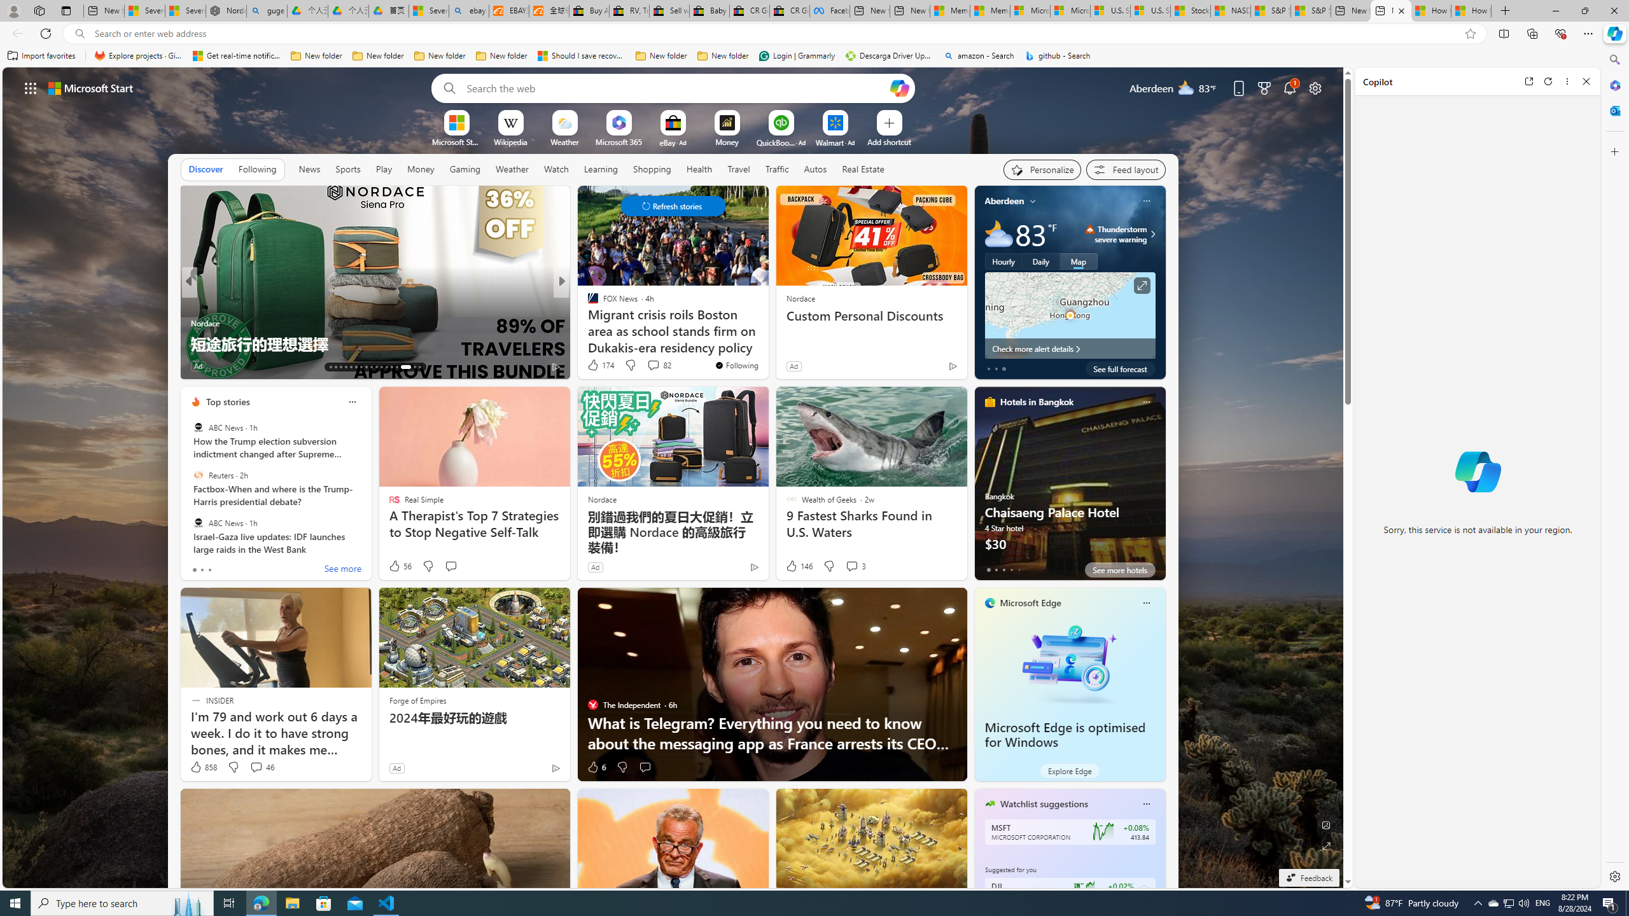 This screenshot has height=916, width=1629. I want to click on Baby Keepsakes & Announcements for sale | eBay, so click(709, 11).